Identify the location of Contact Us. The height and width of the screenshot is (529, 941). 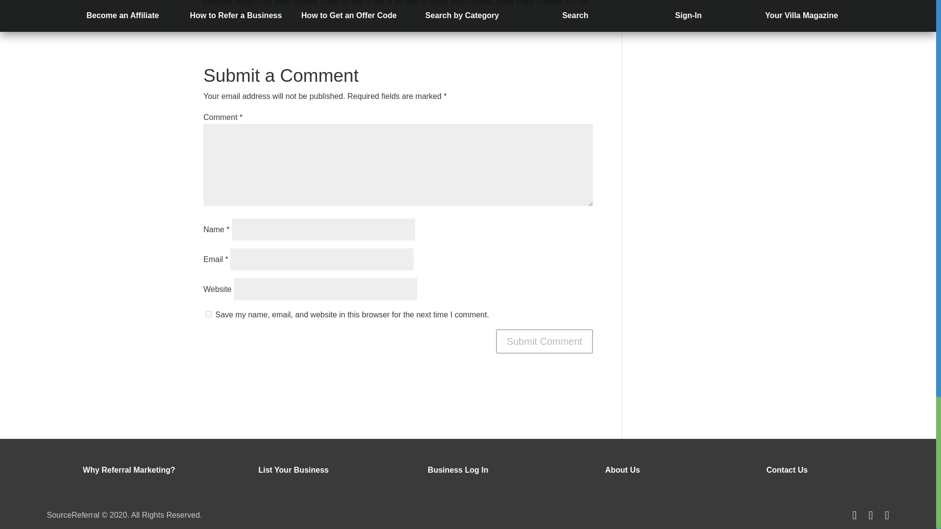
(787, 470).